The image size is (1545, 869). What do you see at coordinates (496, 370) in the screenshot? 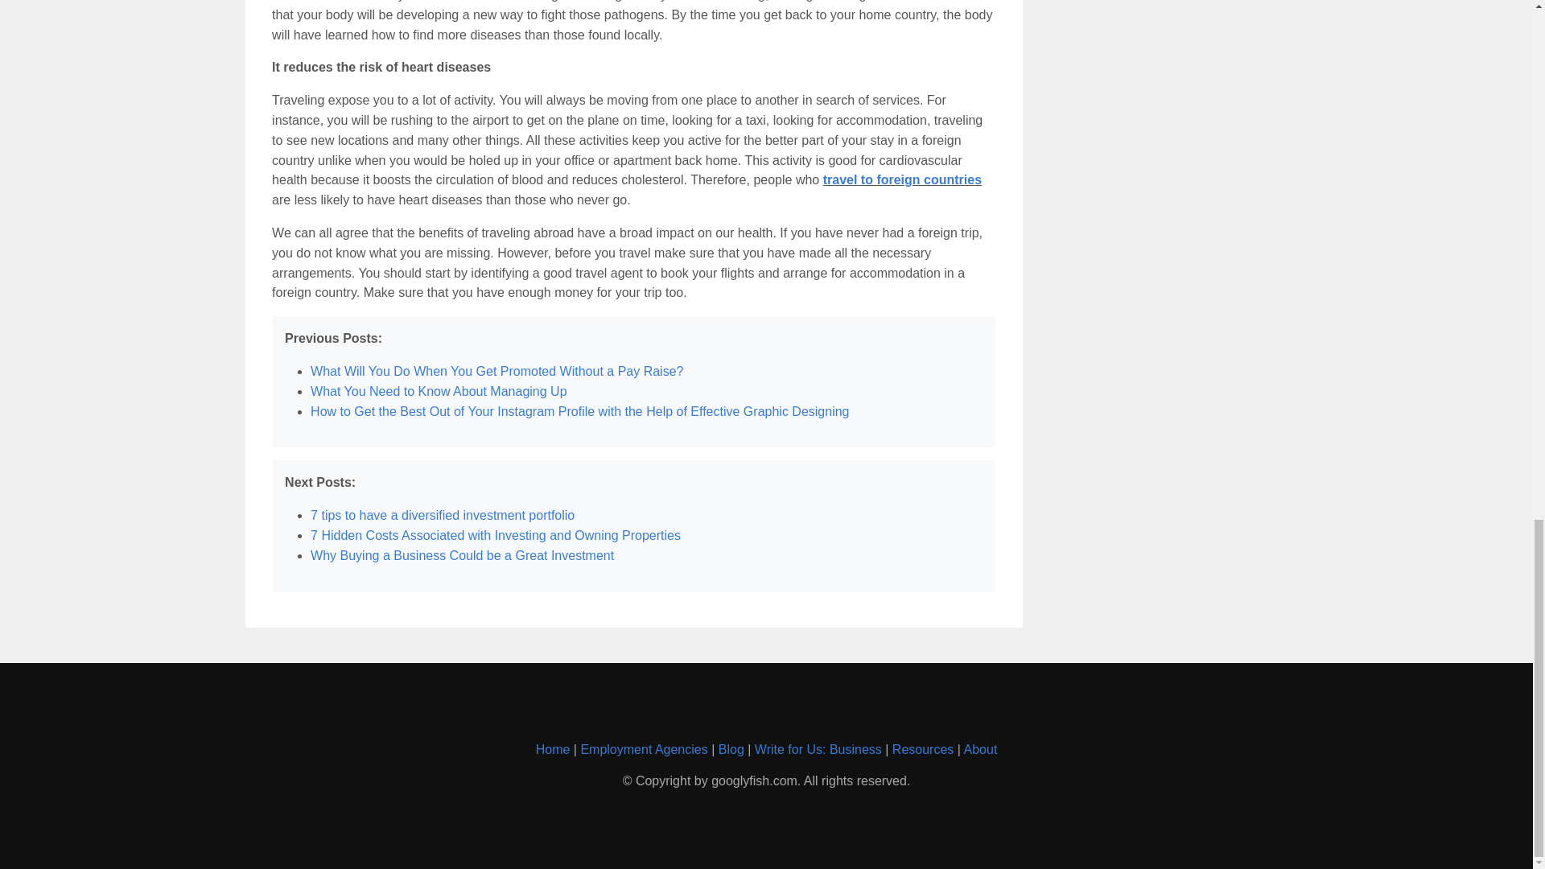
I see `What Will You Do When You Get Promoted Without a Pay Raise?` at bounding box center [496, 370].